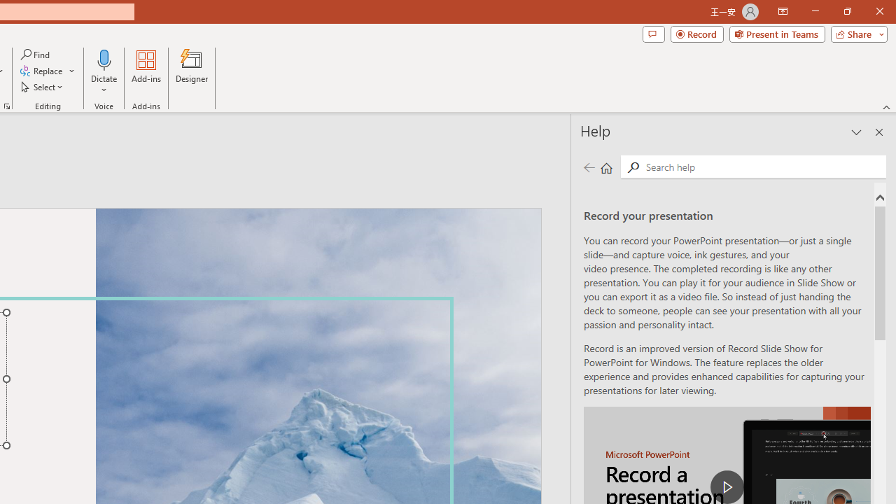 This screenshot has height=504, width=896. What do you see at coordinates (192, 71) in the screenshot?
I see `Designer` at bounding box center [192, 71].